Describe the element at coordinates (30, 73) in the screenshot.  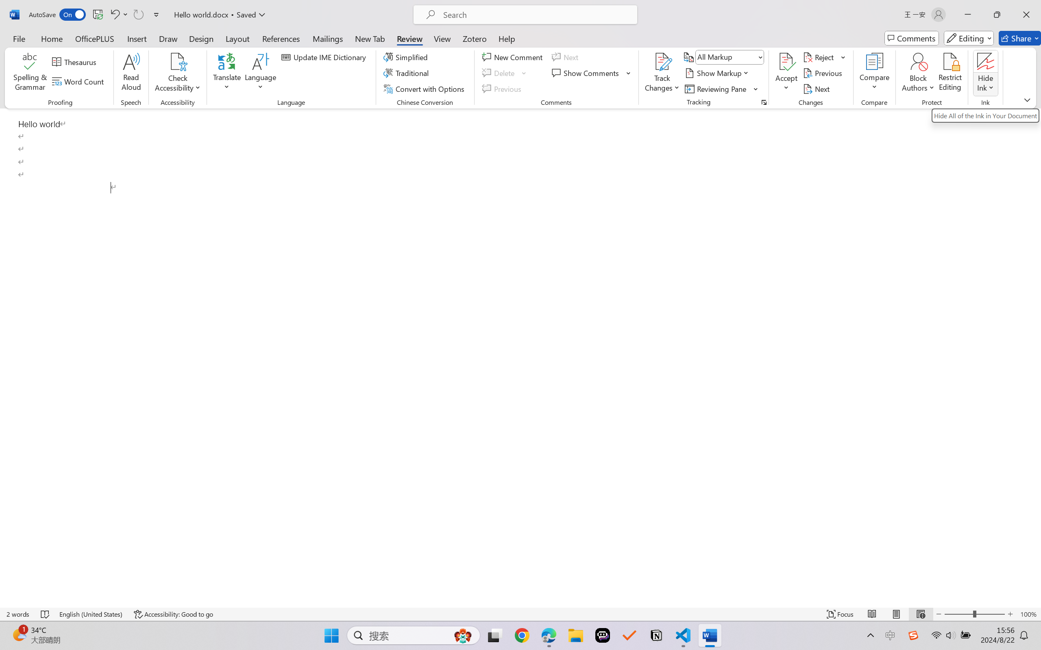
I see `Spelling & Grammar` at that location.